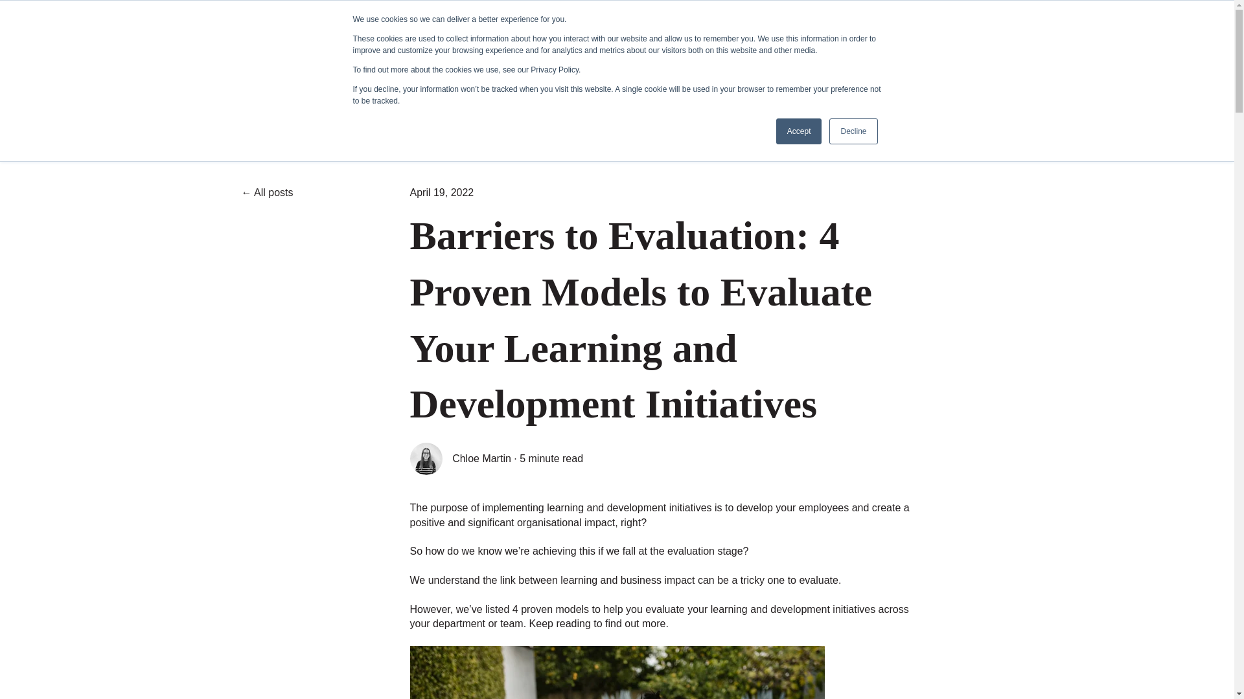 The width and height of the screenshot is (1244, 699). I want to click on Handbooks, so click(721, 53).